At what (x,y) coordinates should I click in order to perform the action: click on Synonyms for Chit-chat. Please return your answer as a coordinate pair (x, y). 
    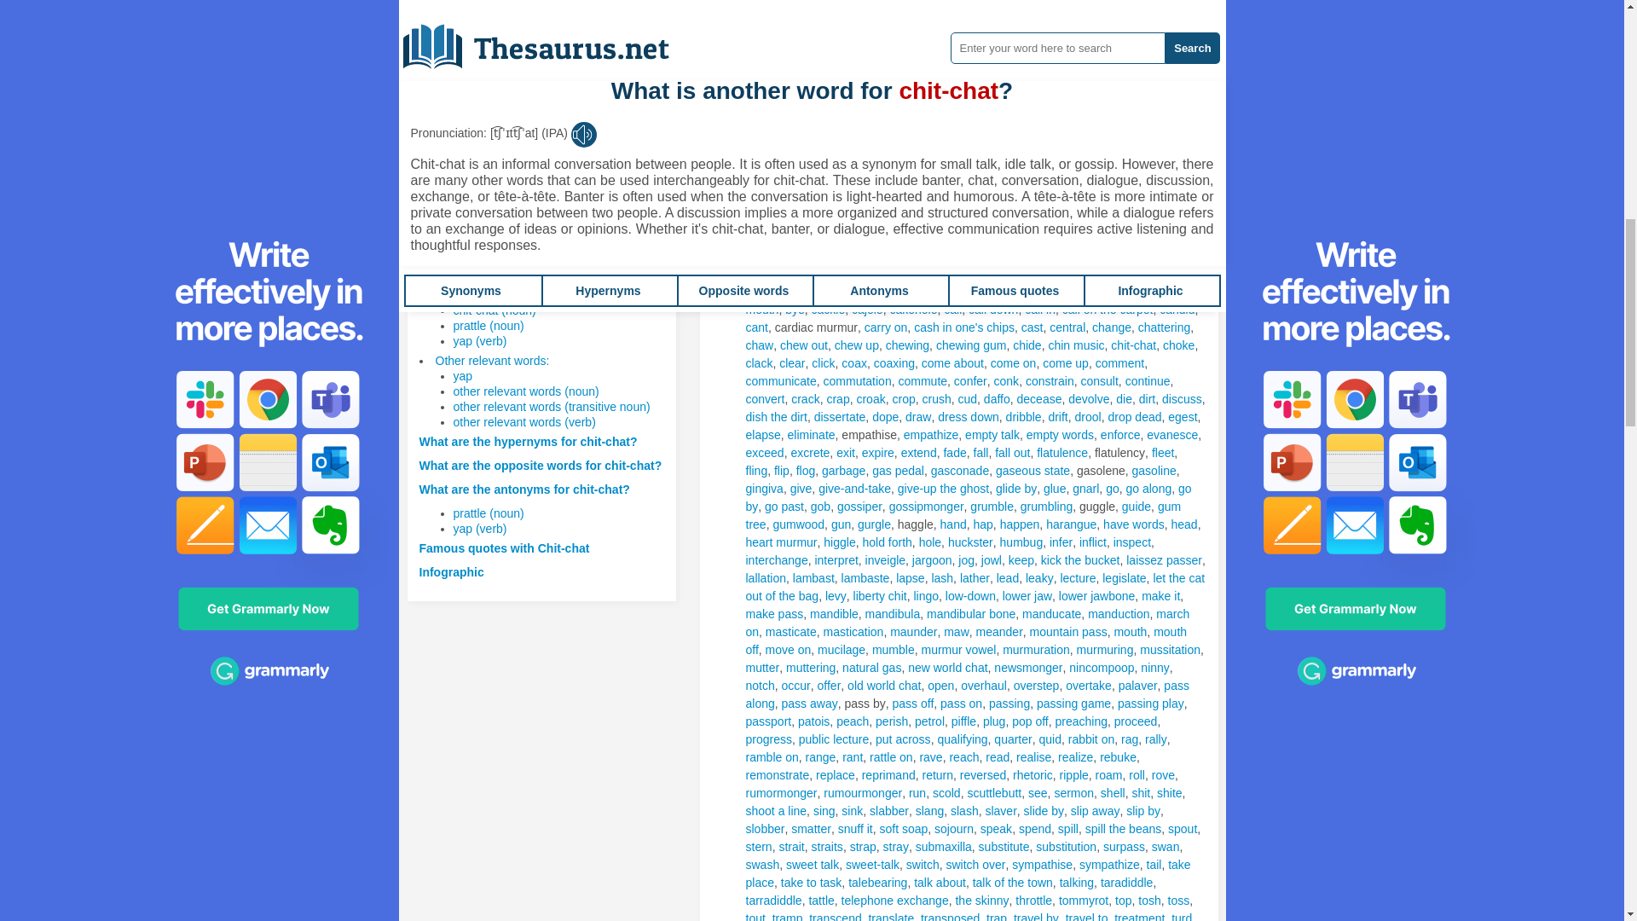
    Looking at the image, I should click on (793, 17).